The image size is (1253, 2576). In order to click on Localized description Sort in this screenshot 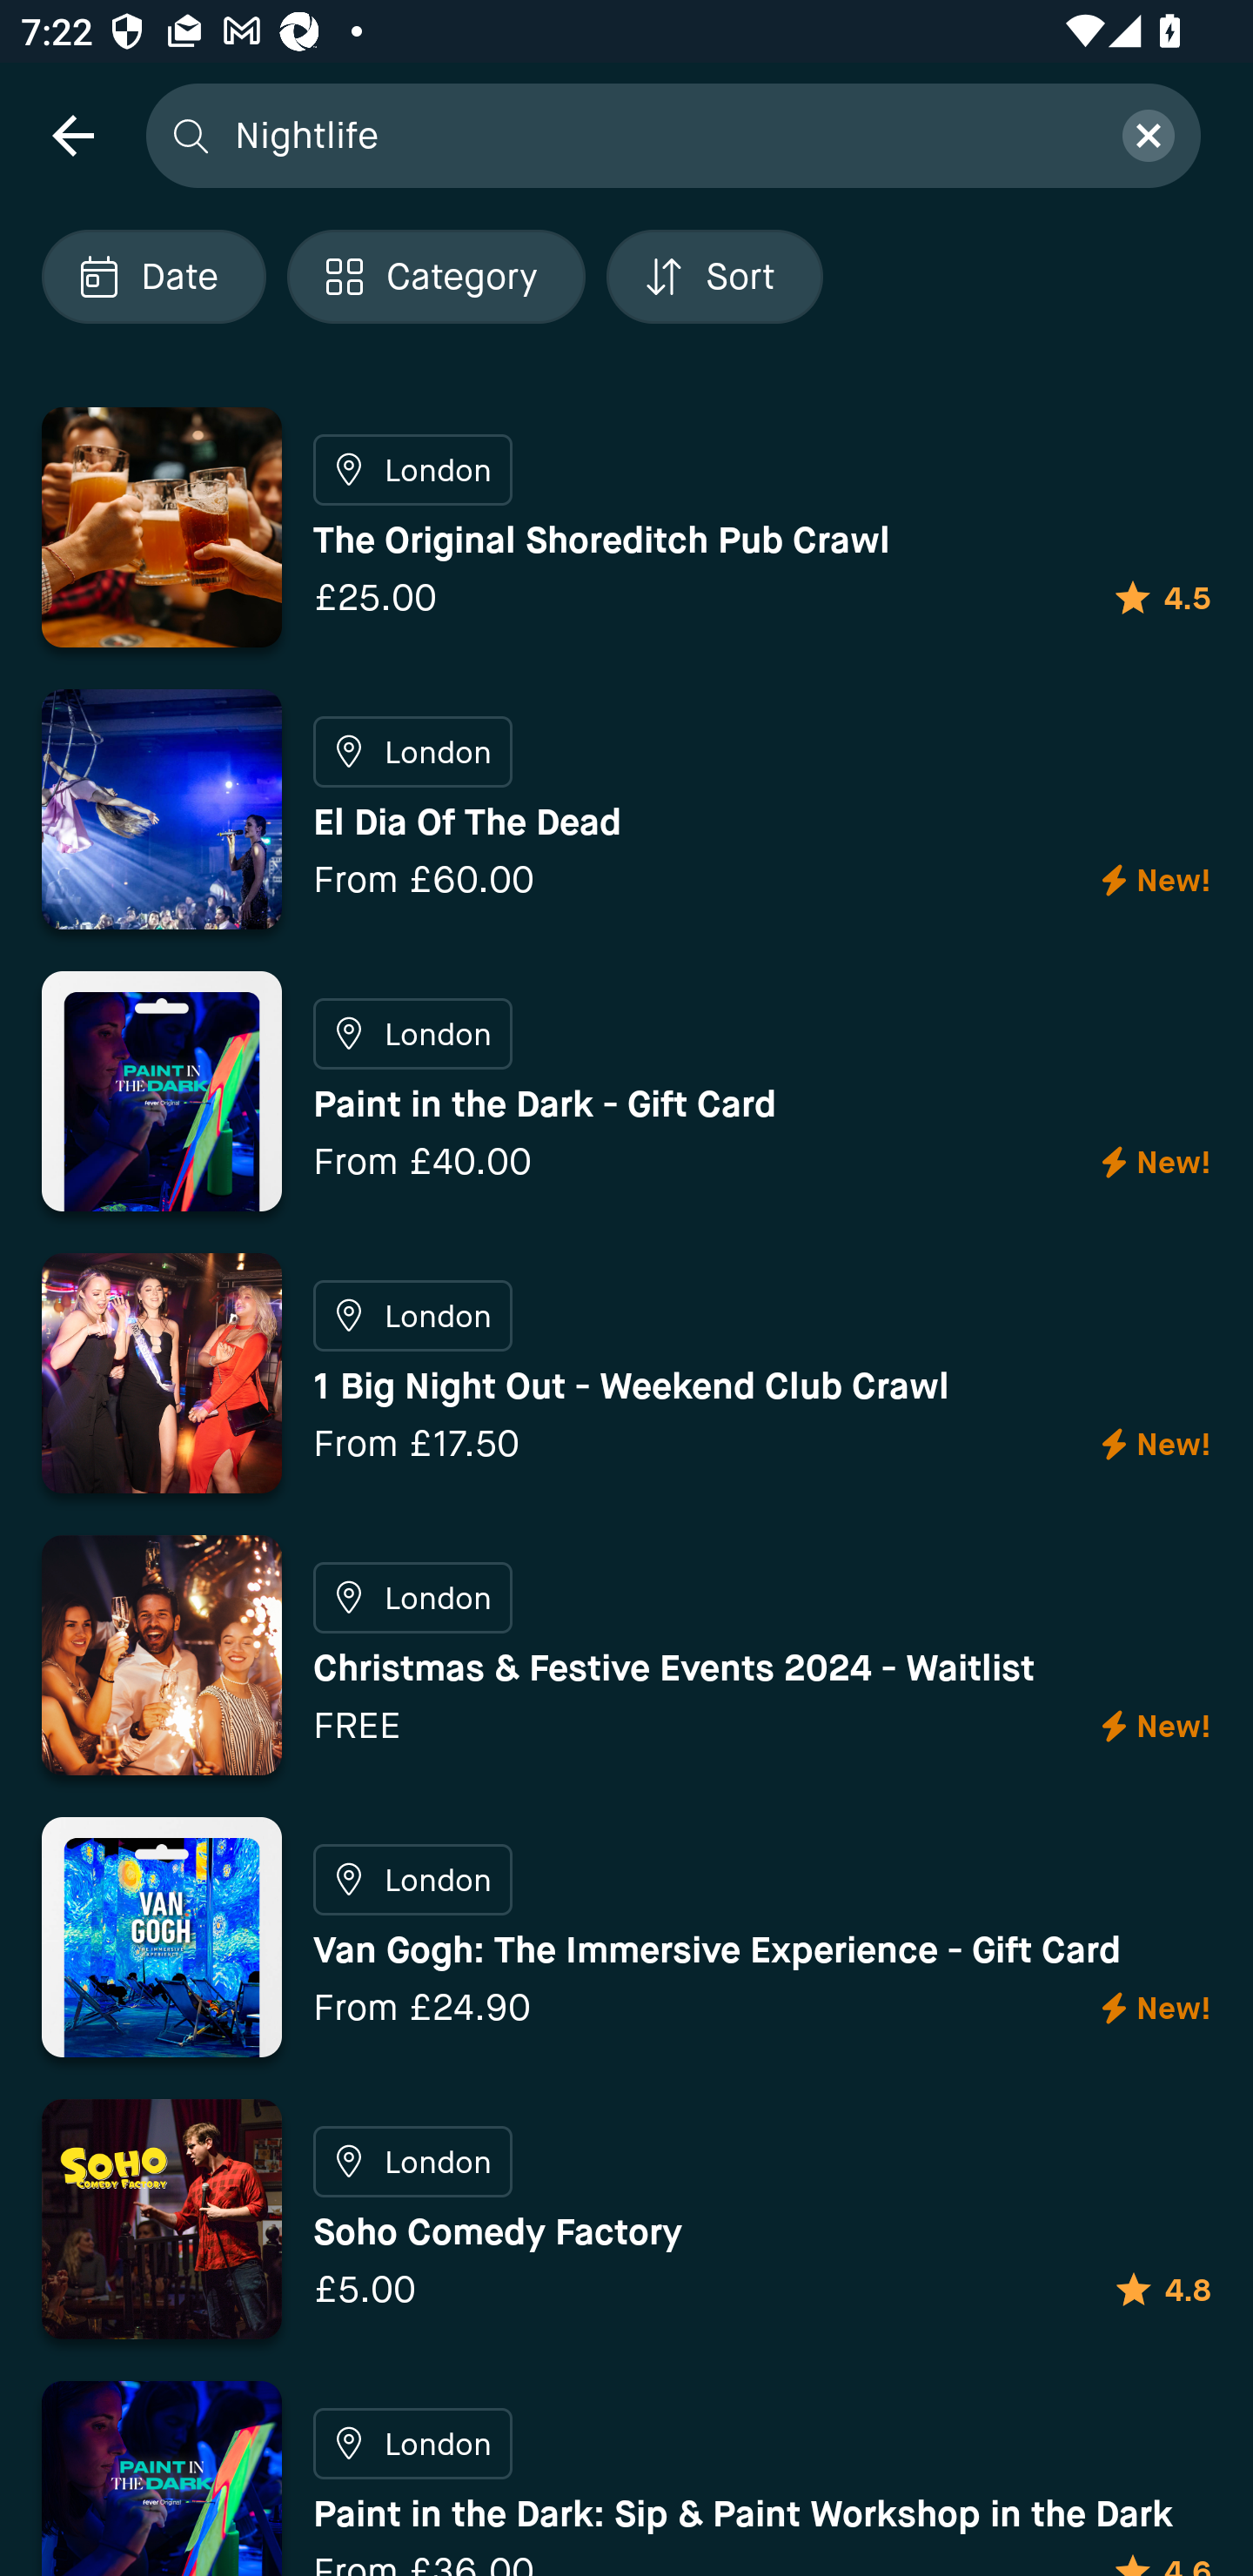, I will do `click(714, 277)`.